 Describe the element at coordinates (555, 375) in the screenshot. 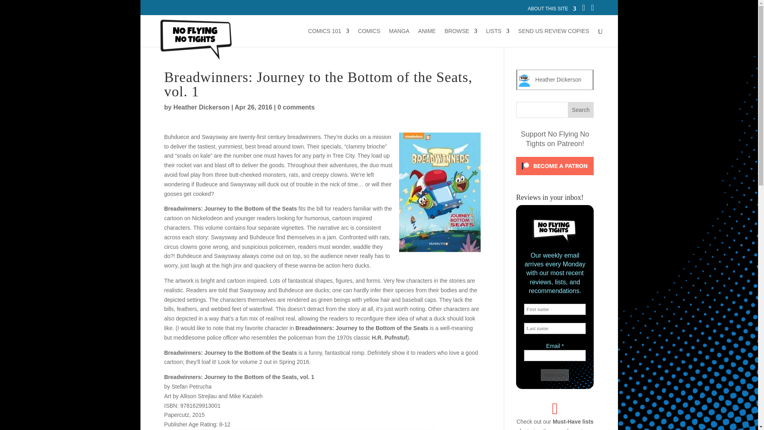

I see `Subscribe!` at that location.